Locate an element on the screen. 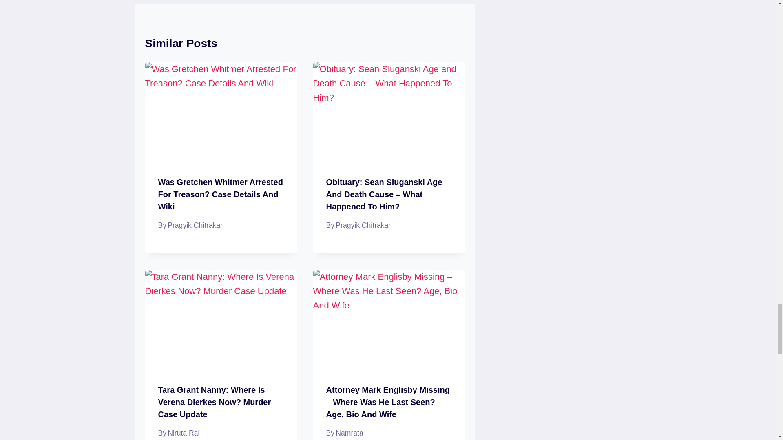  Pragyik Chitrakar is located at coordinates (363, 225).